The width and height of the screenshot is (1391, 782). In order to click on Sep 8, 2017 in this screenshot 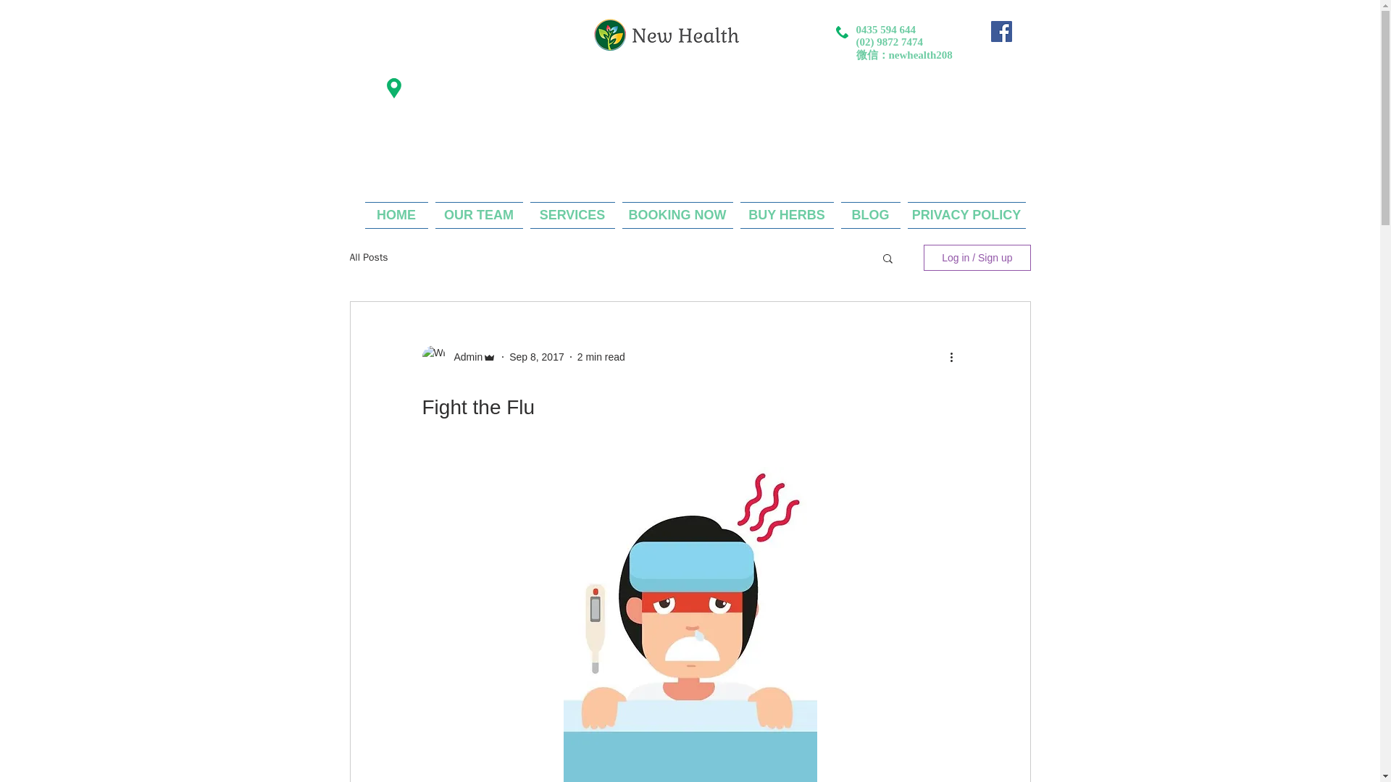, I will do `click(536, 356)`.